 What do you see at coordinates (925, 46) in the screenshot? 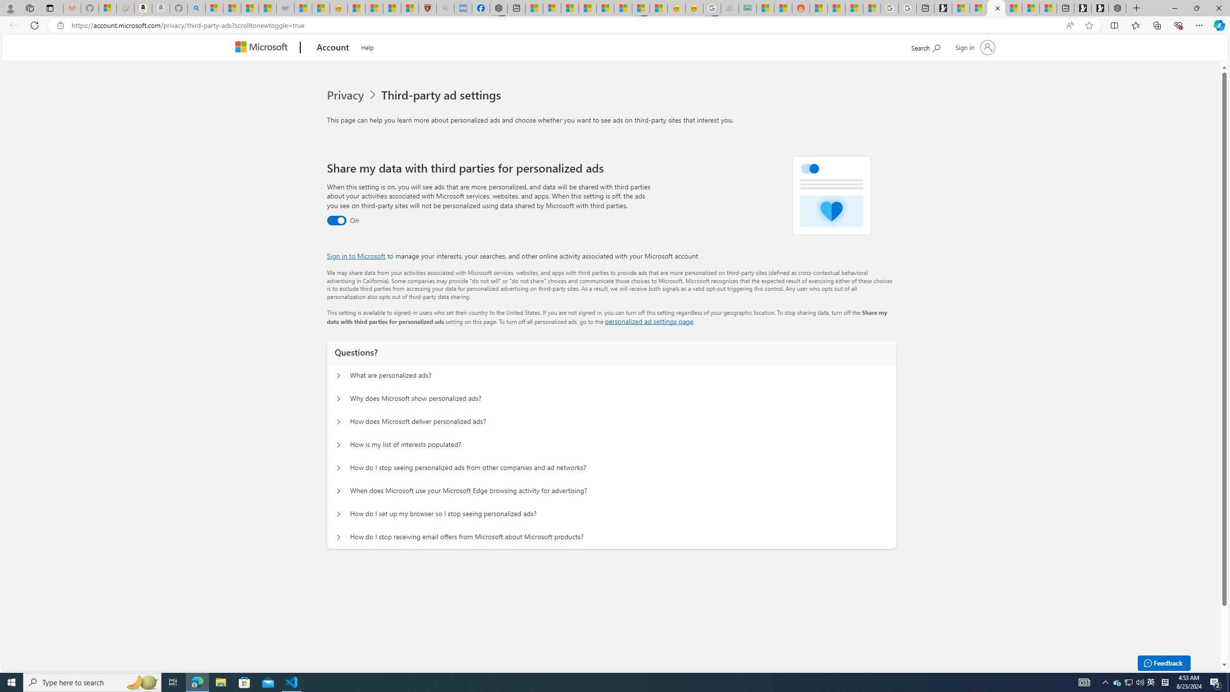
I see `Search Microsoft.com` at bounding box center [925, 46].